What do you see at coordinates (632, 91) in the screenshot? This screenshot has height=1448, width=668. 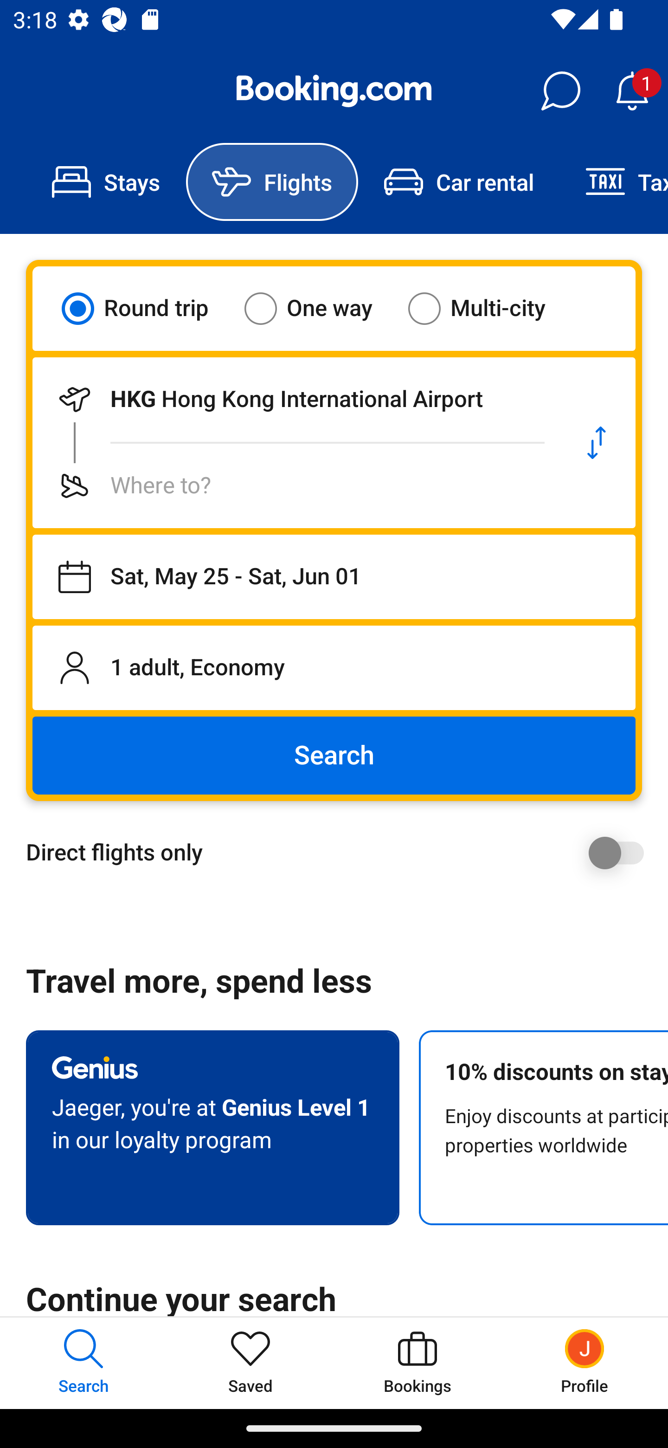 I see `Notifications` at bounding box center [632, 91].